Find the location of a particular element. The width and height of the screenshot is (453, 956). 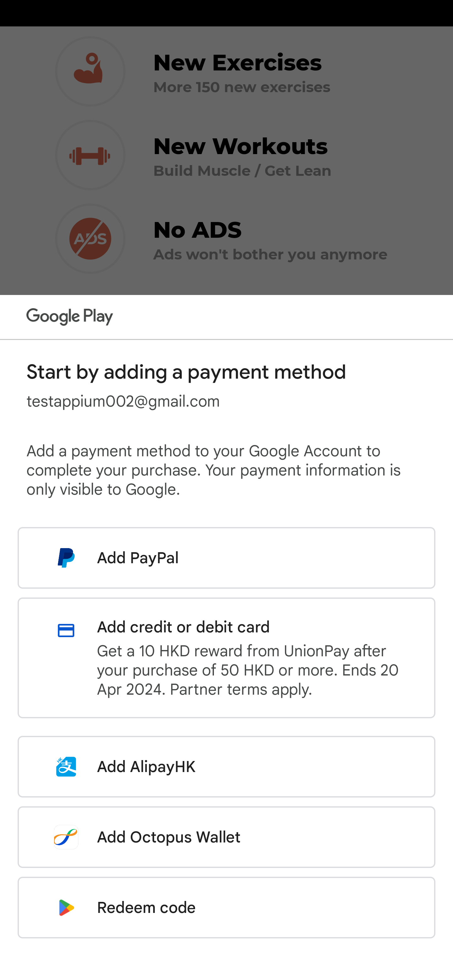

Add PayPal is located at coordinates (226, 558).